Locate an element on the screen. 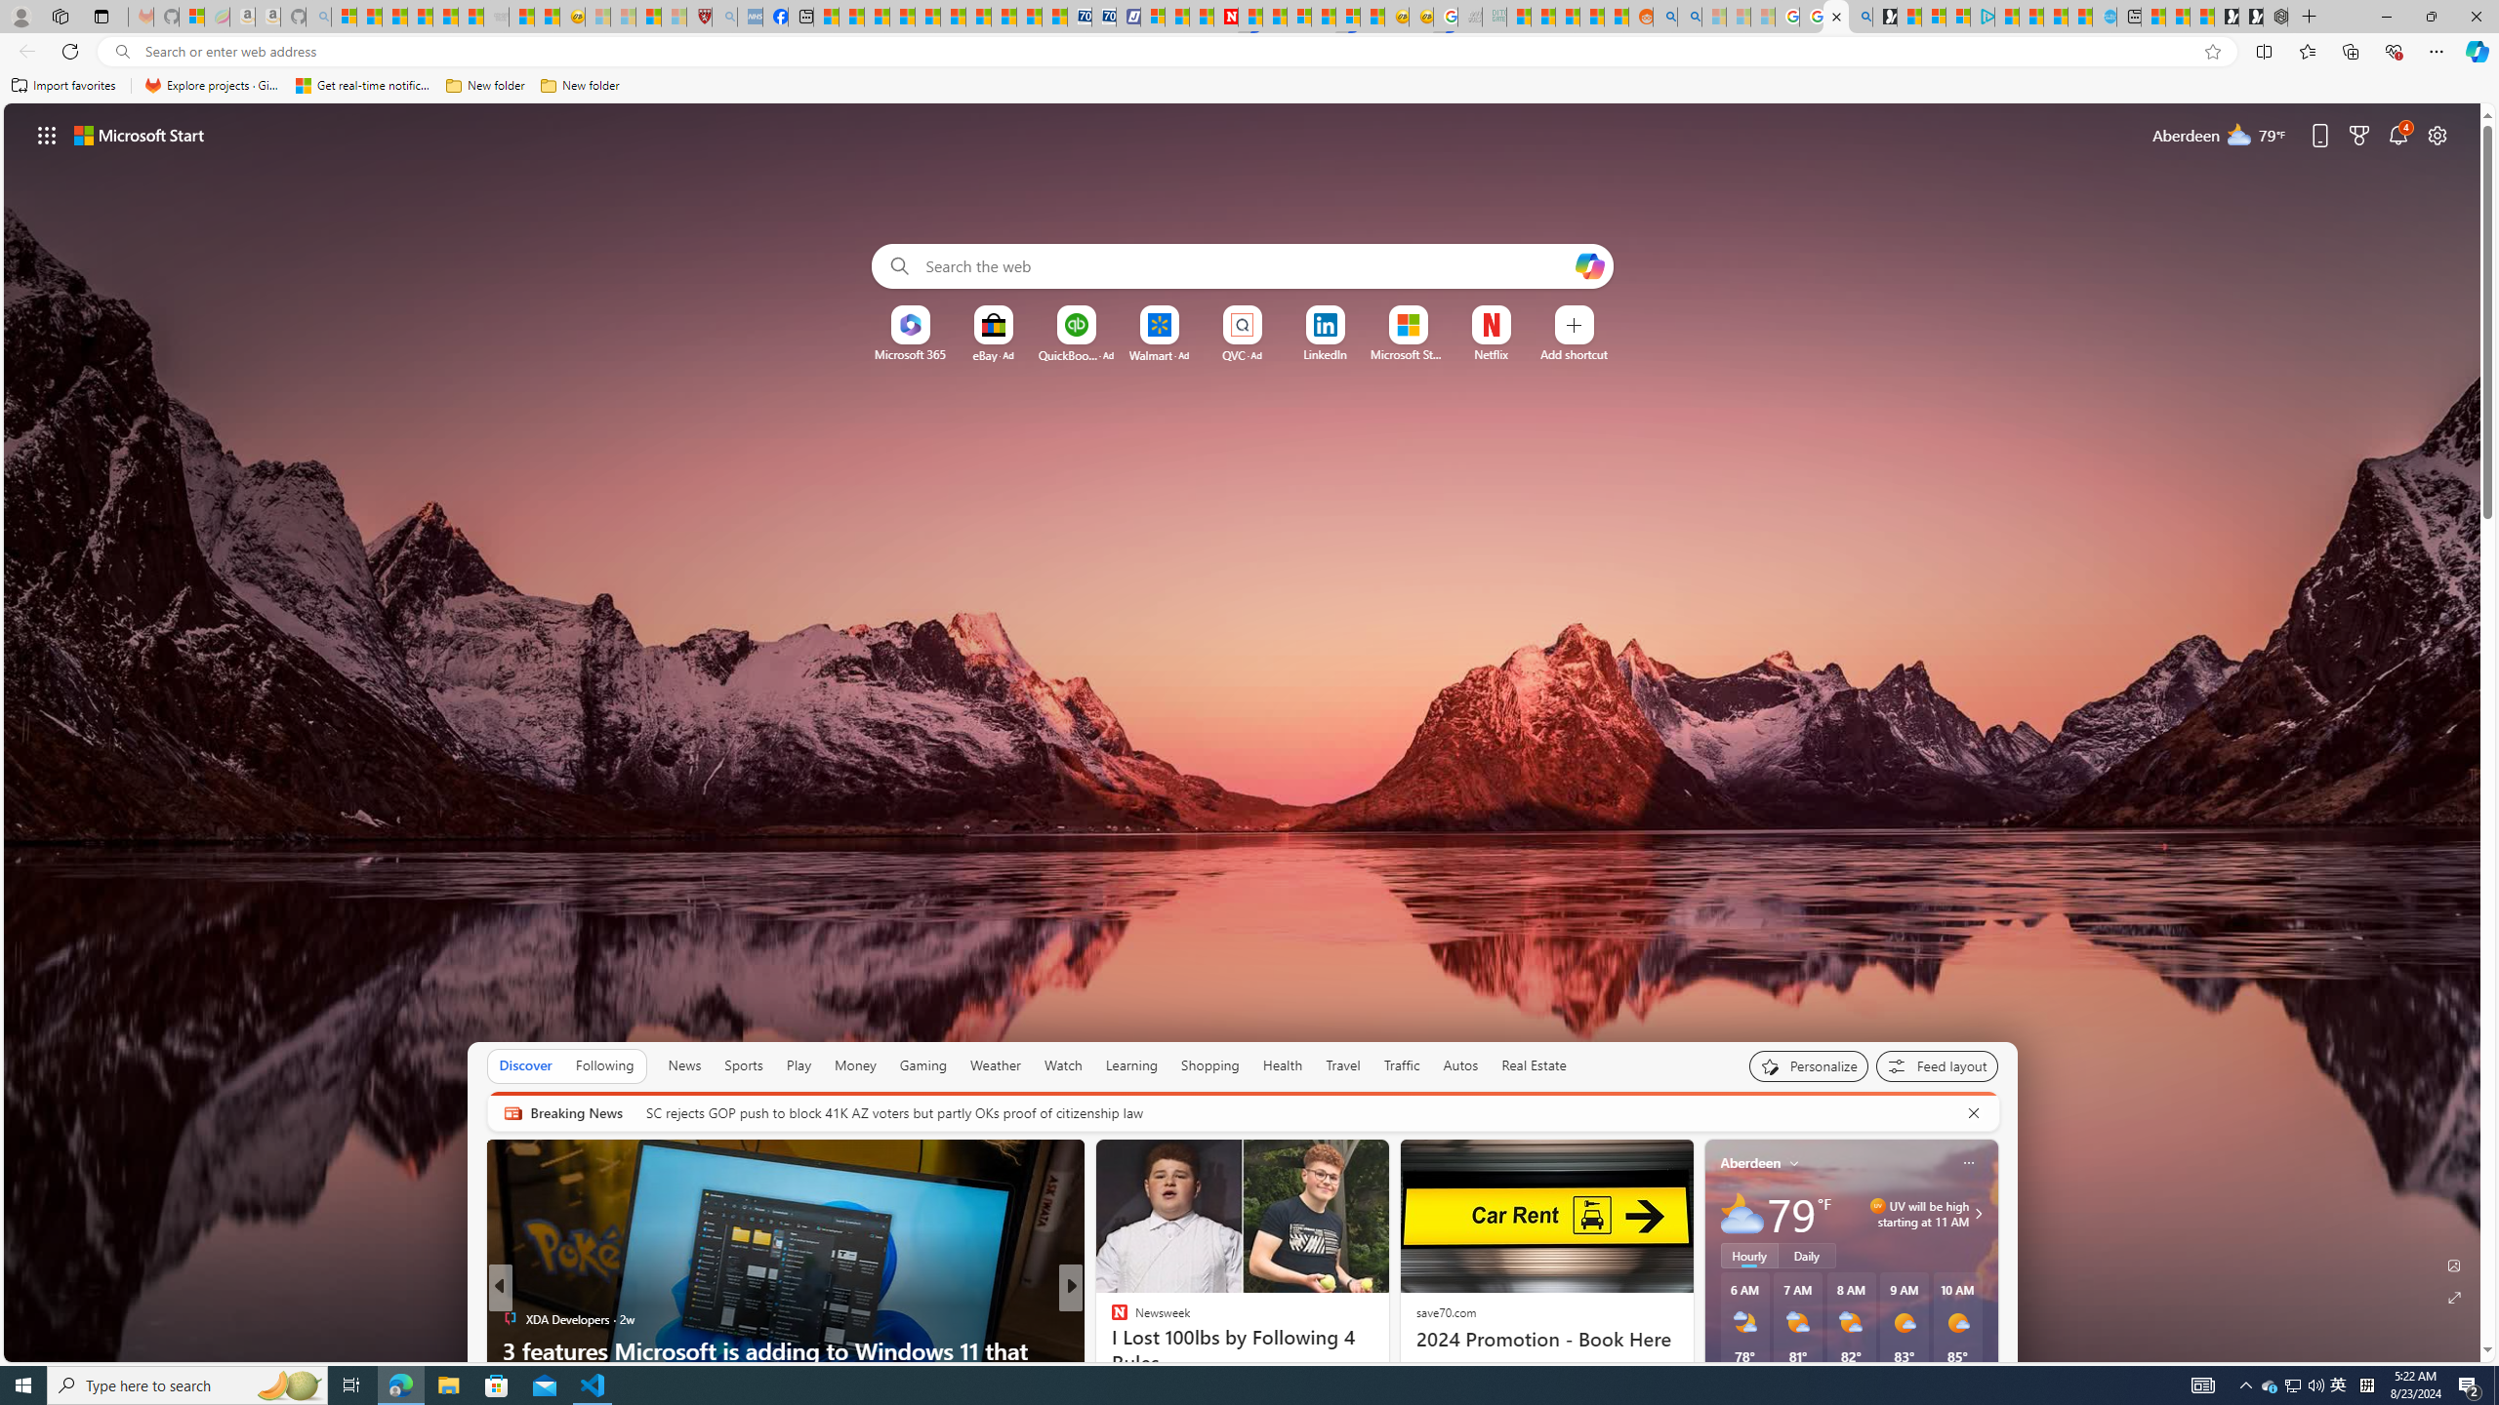 This screenshot has height=1405, width=2499. Learning is located at coordinates (1132, 1065).